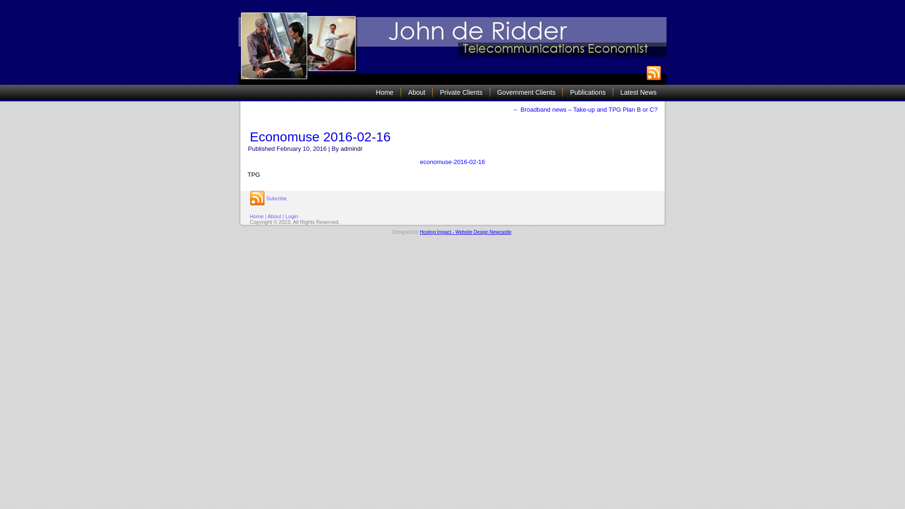 The height and width of the screenshot is (509, 905). I want to click on Latest News, so click(638, 92).